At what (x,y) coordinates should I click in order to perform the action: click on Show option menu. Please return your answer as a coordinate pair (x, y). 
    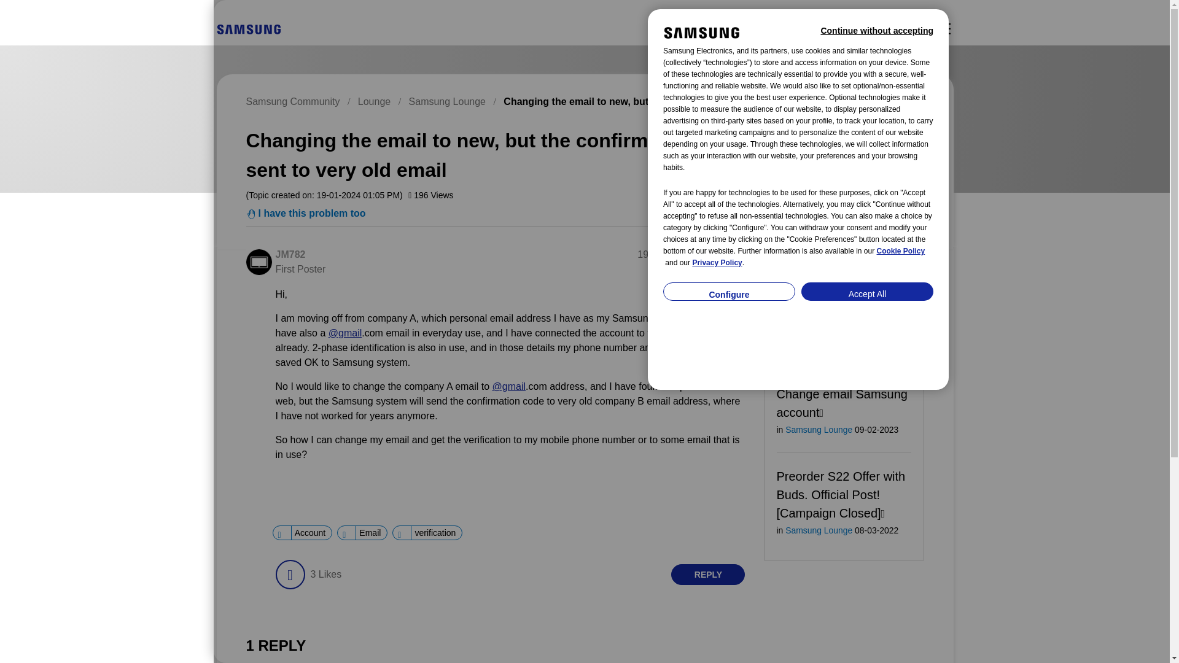
    Looking at the image, I should click on (738, 255).